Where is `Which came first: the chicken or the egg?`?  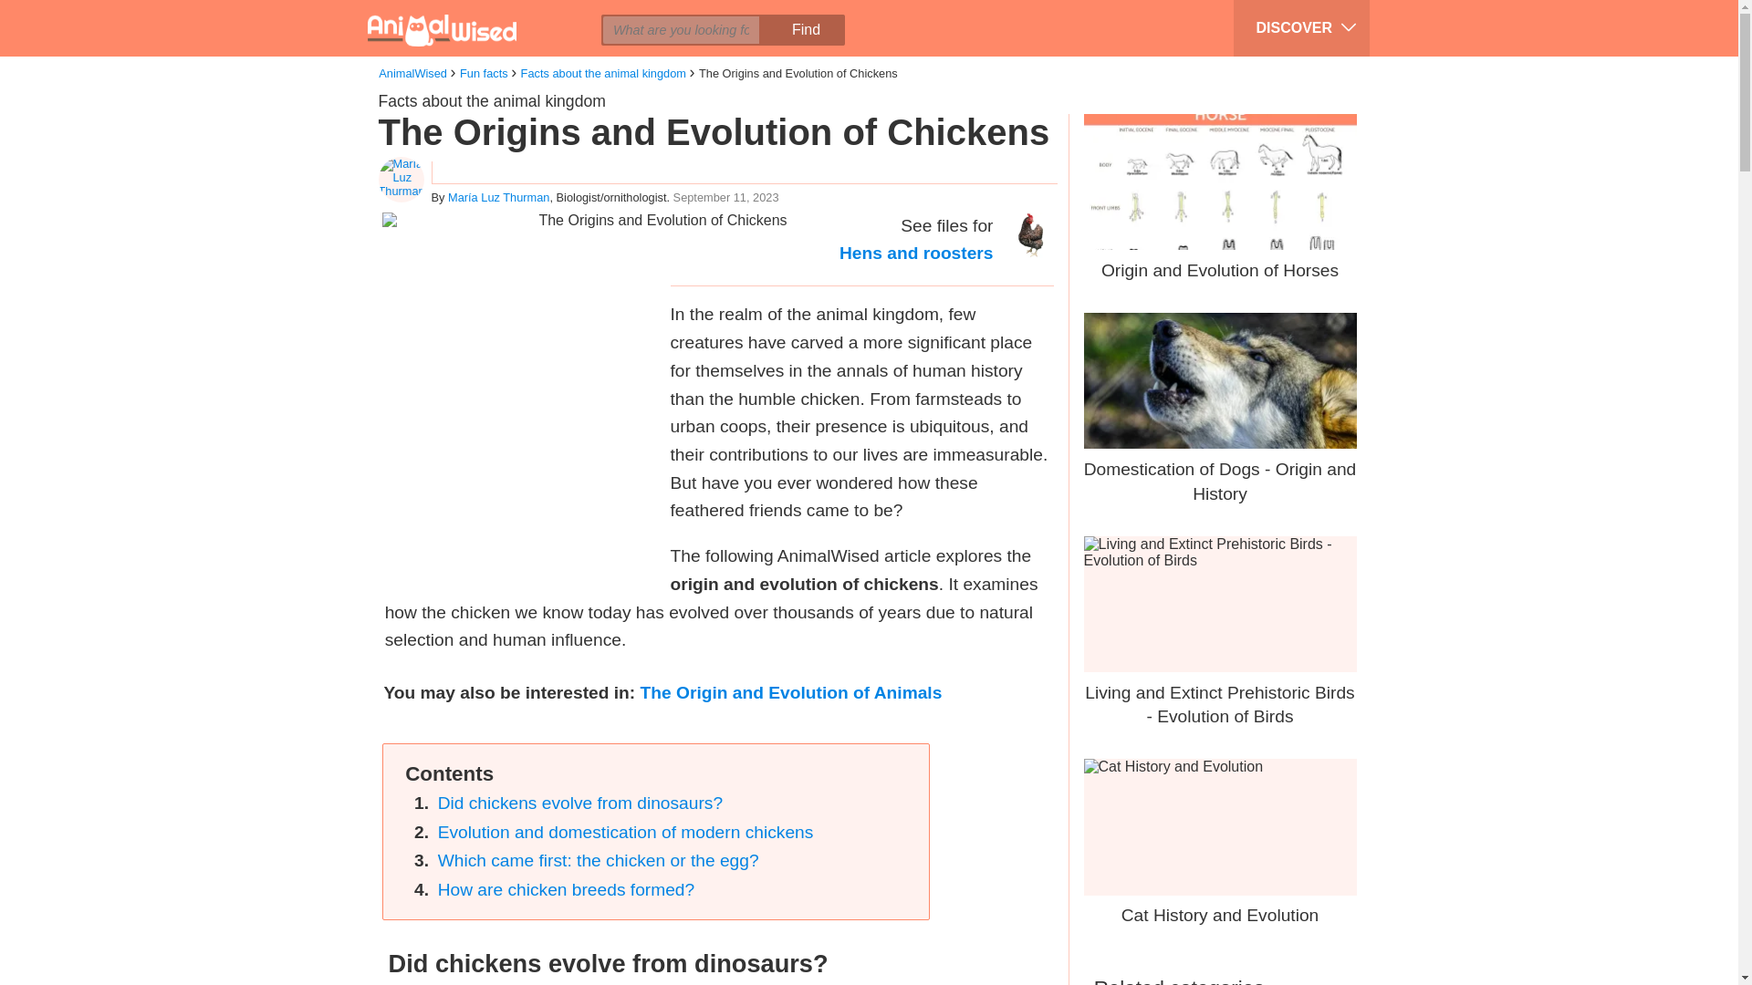 Which came first: the chicken or the egg? is located at coordinates (599, 860).